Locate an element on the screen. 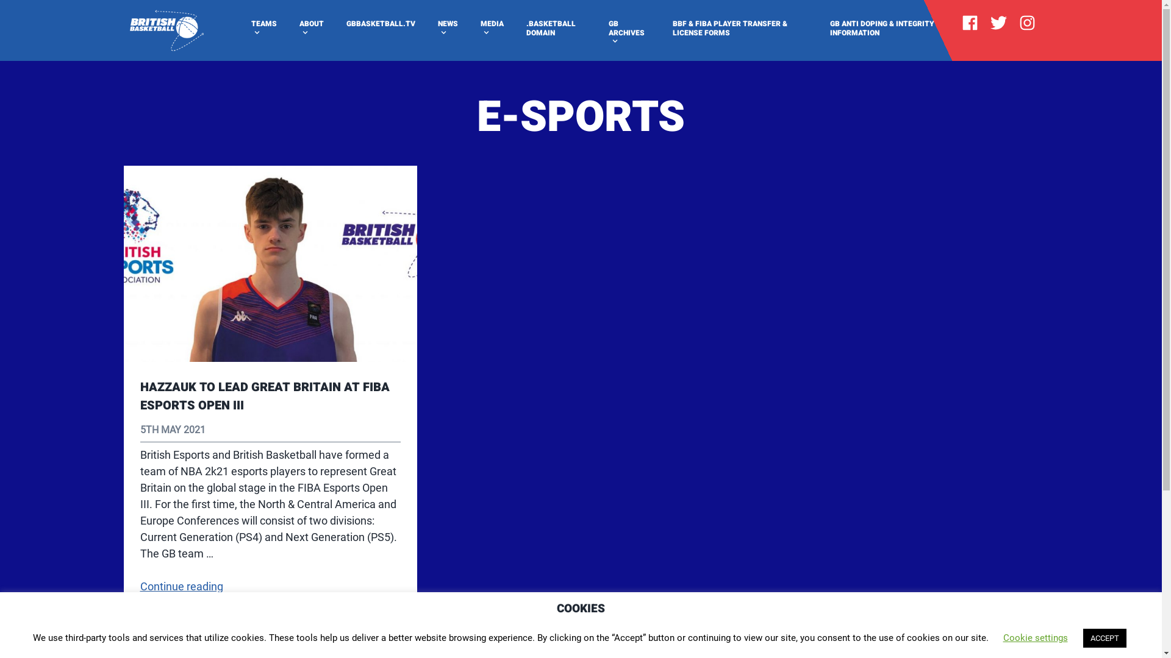 This screenshot has width=1171, height=658. .BASKETBALL DOMAIN is located at coordinates (556, 29).